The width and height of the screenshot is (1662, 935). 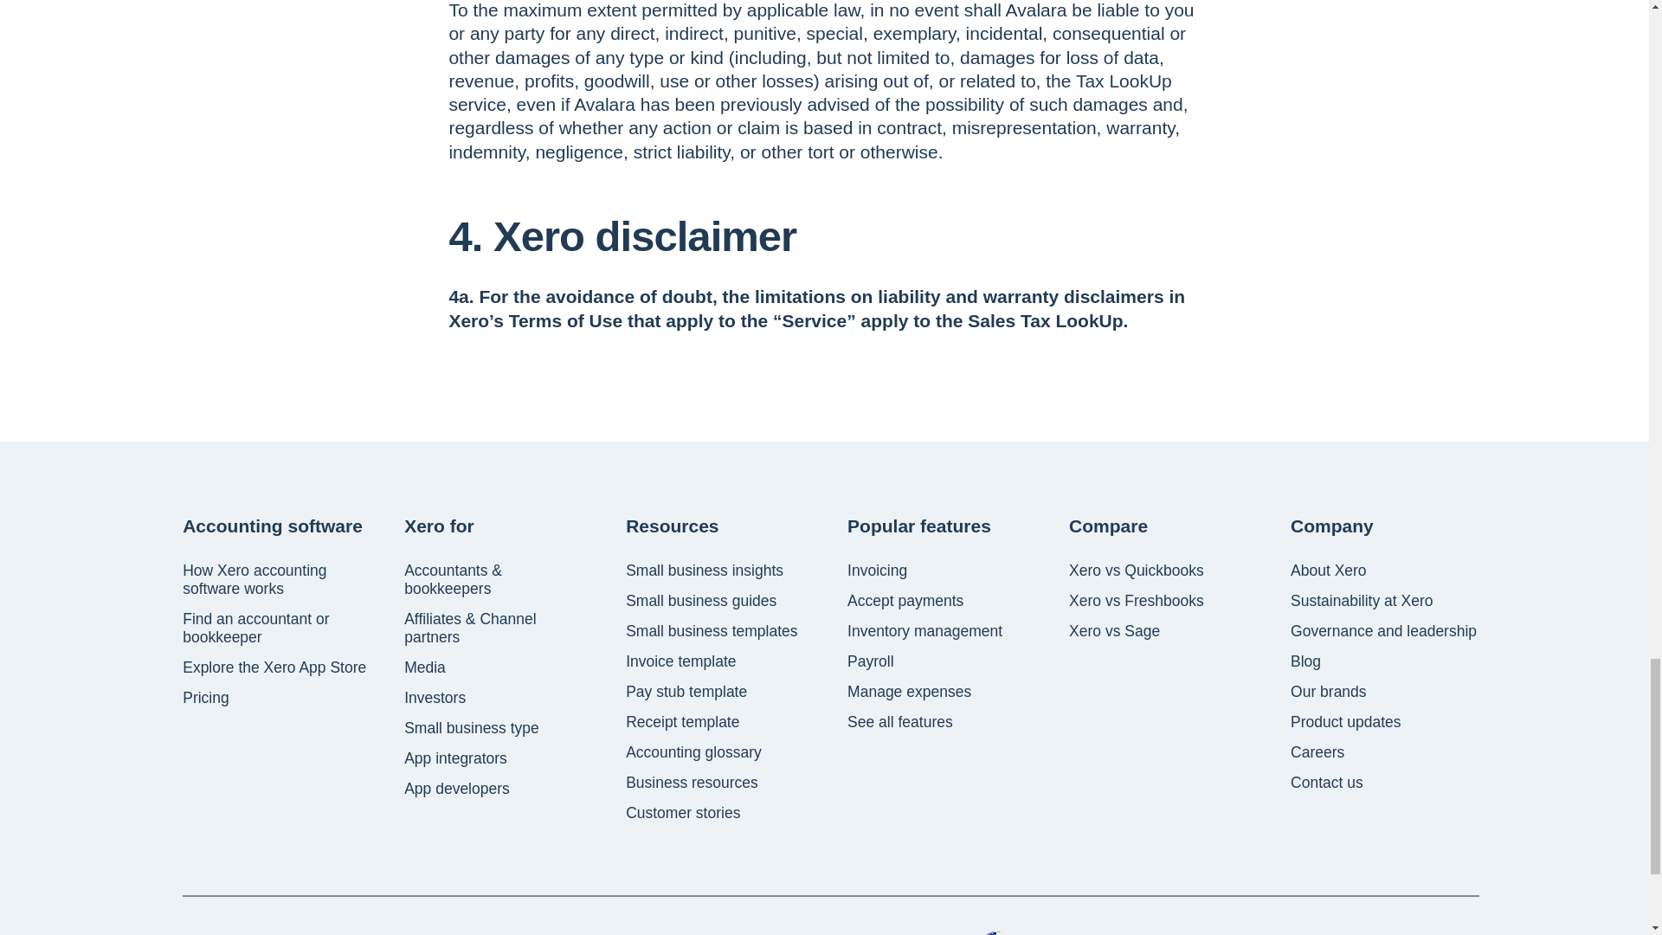 What do you see at coordinates (878, 571) in the screenshot?
I see `Invoicing` at bounding box center [878, 571].